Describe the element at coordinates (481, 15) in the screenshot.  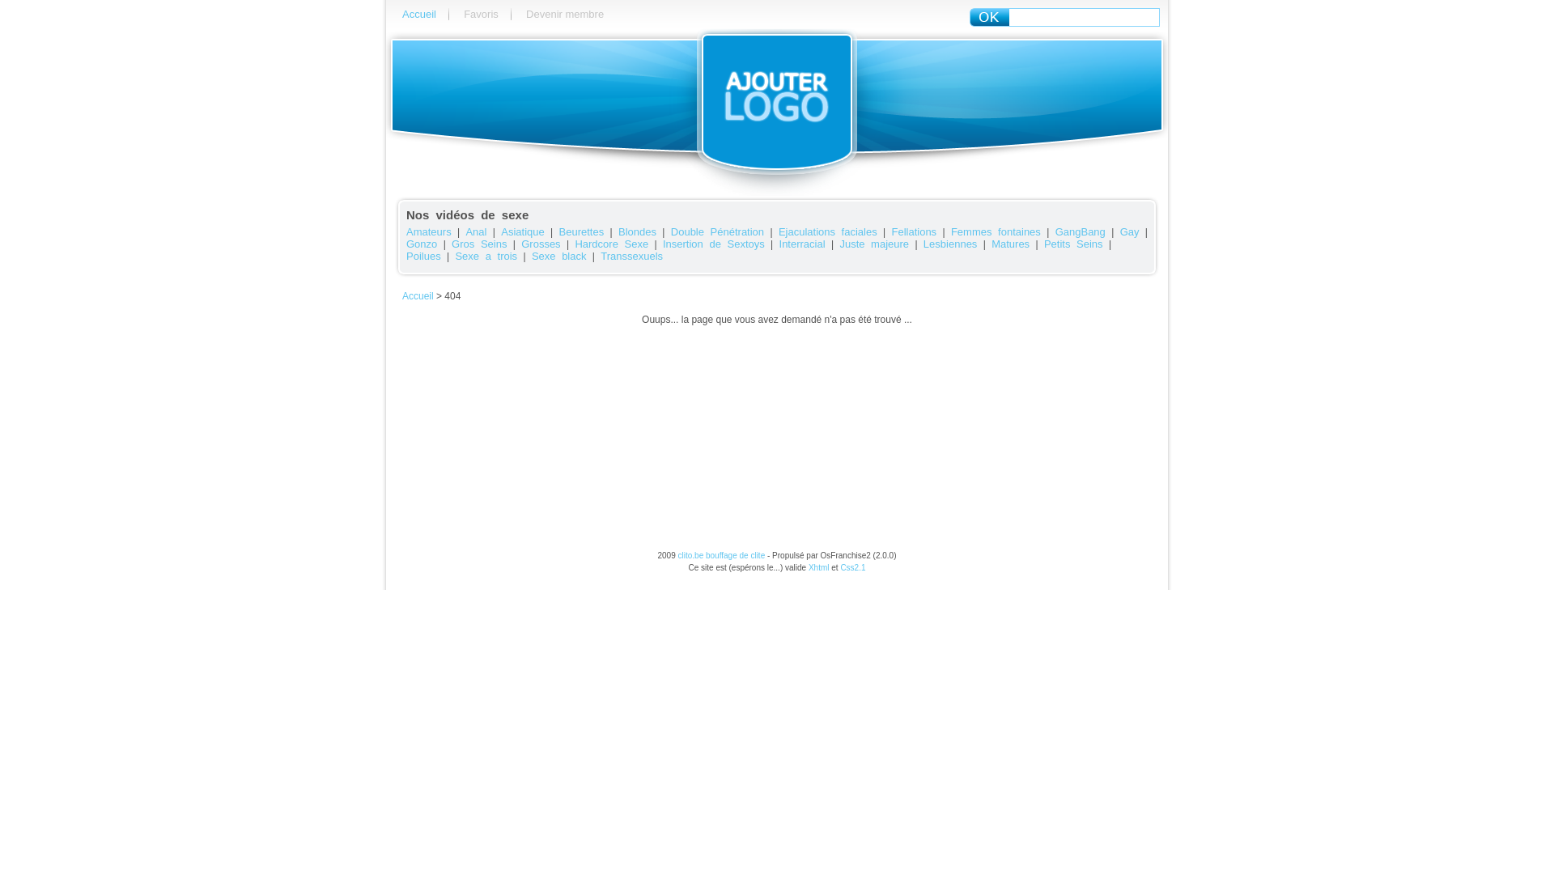
I see `Favoris` at that location.